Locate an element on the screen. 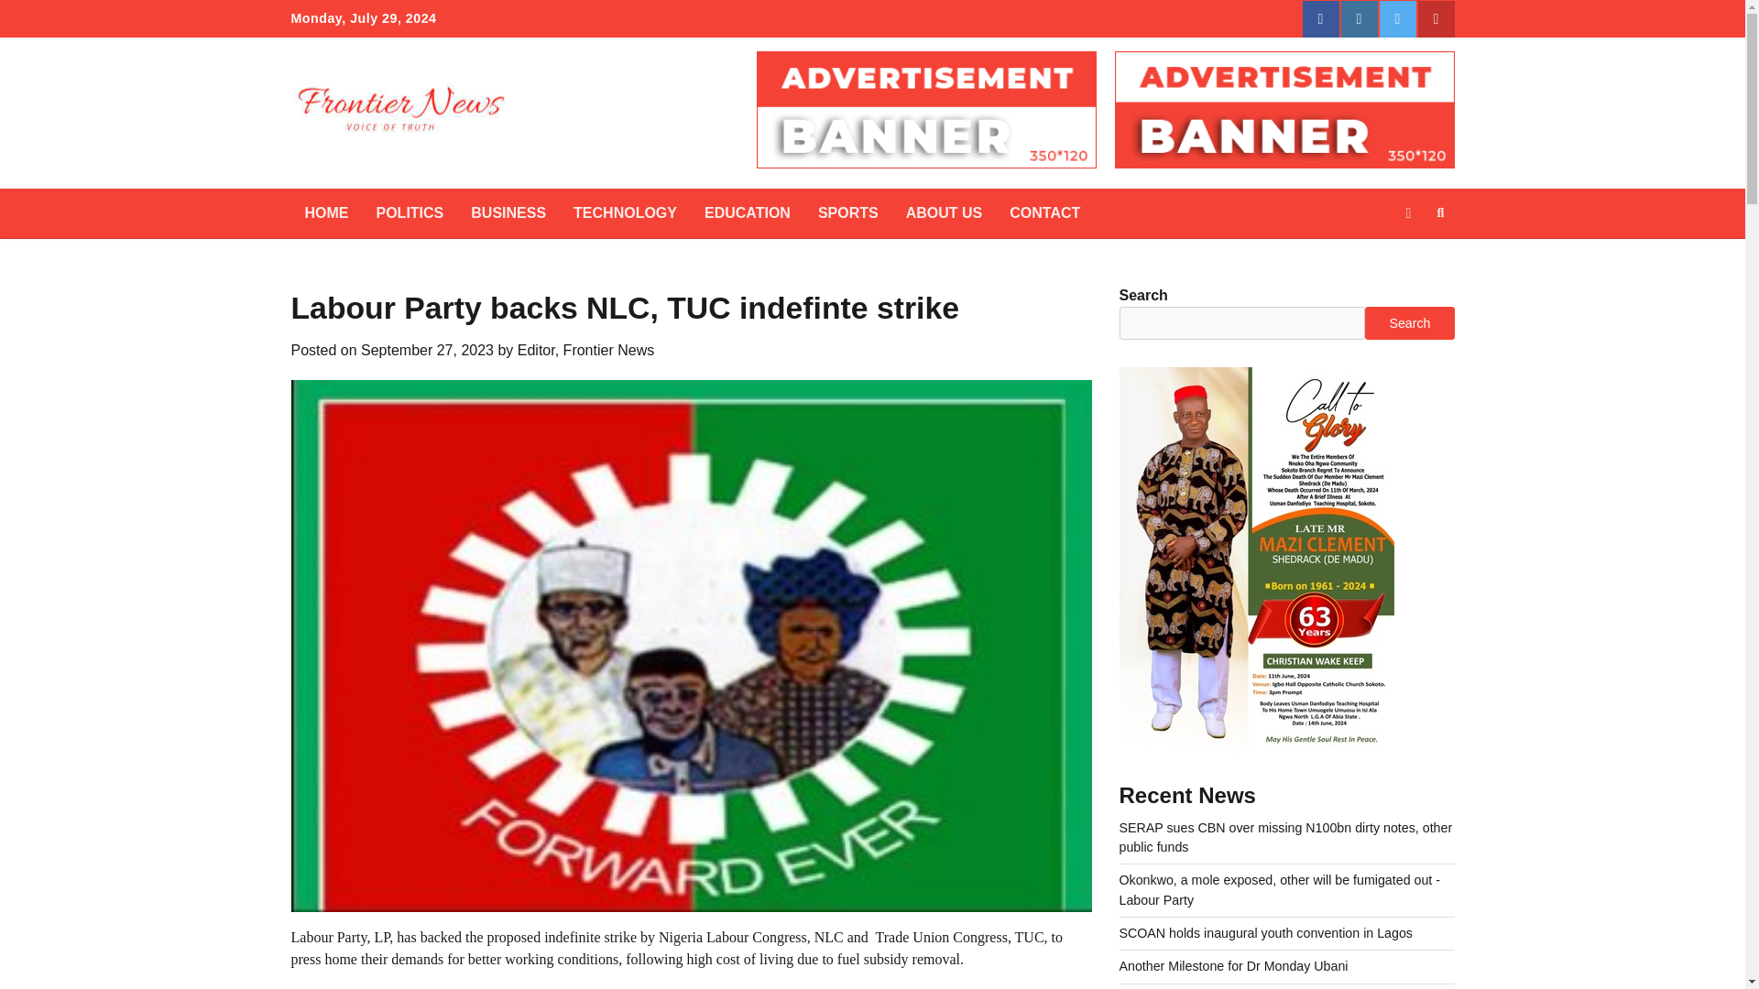  youtube is located at coordinates (1436, 19).